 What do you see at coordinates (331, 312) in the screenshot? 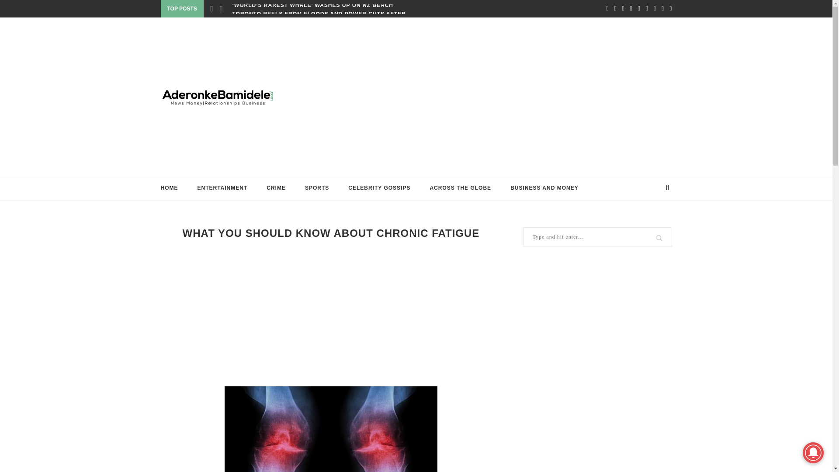
I see `Advertisement` at bounding box center [331, 312].